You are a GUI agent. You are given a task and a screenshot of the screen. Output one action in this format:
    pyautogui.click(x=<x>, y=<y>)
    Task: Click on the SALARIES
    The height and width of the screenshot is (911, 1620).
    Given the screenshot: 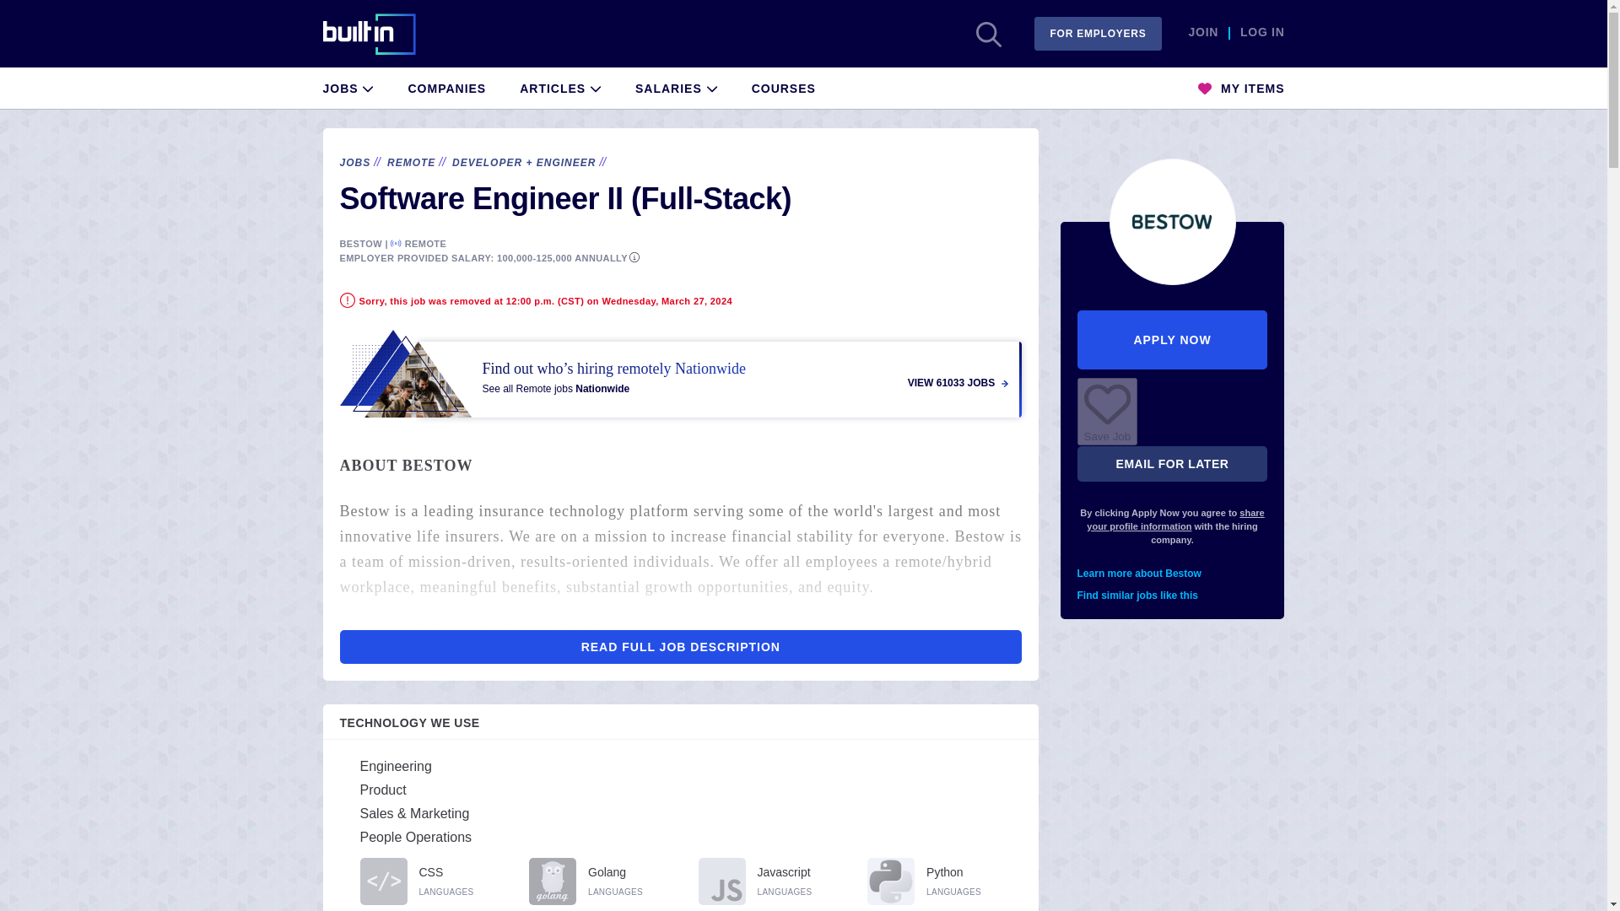 What is the action you would take?
    pyautogui.click(x=676, y=86)
    